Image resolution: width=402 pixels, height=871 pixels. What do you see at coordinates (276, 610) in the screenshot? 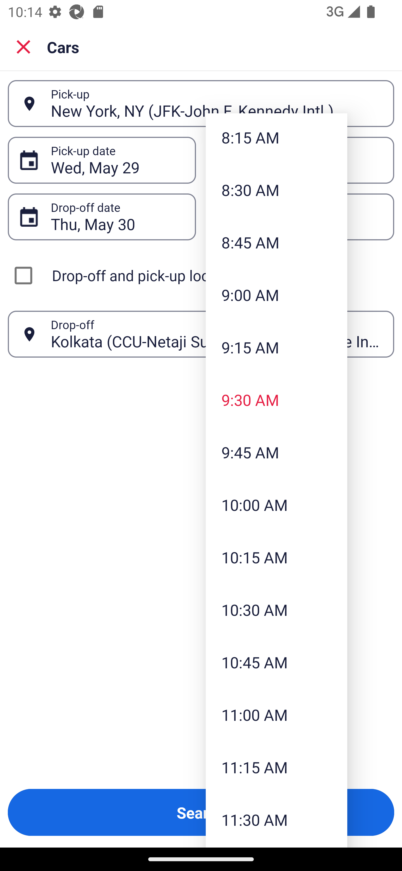
I see `10:30 AM` at bounding box center [276, 610].